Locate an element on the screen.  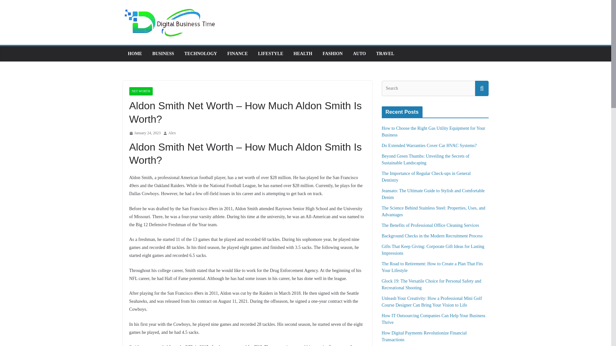
LIFESTYLE is located at coordinates (271, 54).